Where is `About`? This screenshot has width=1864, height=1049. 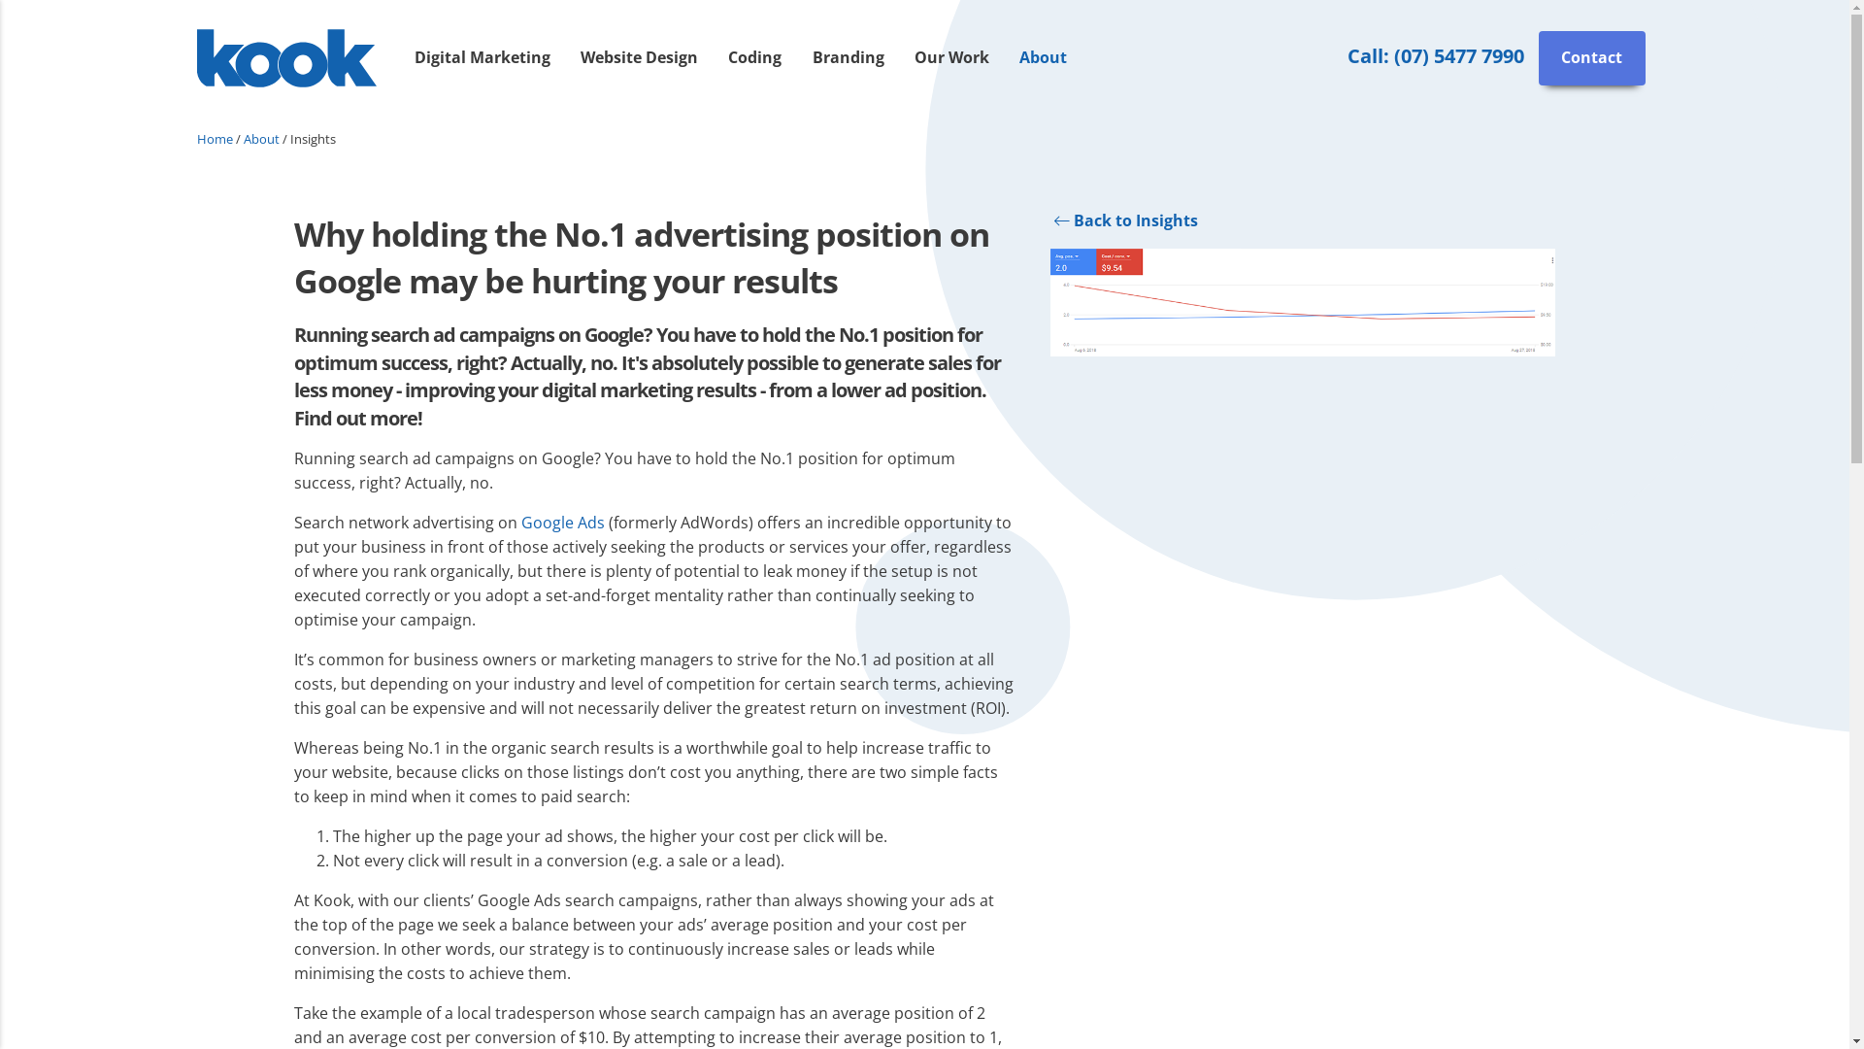
About is located at coordinates (1043, 58).